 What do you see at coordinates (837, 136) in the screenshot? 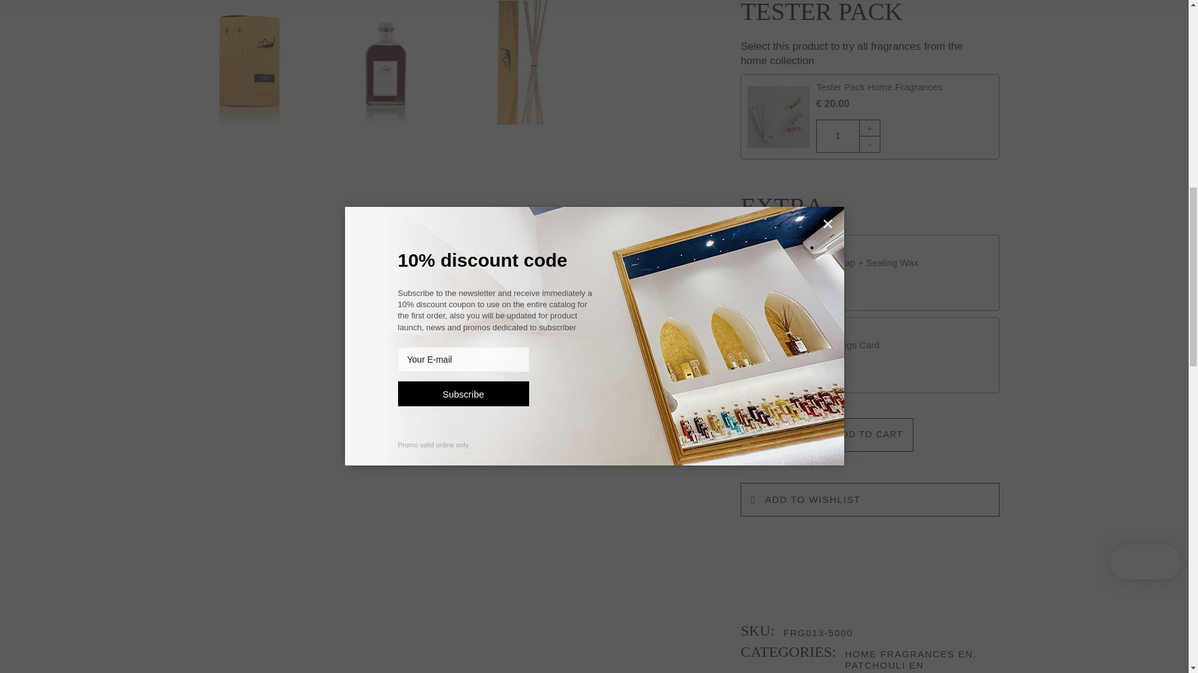
I see `Qty` at bounding box center [837, 136].